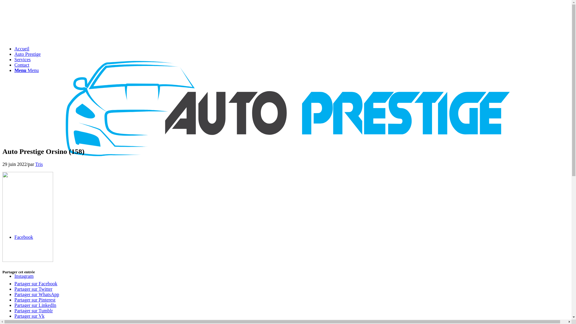 The image size is (576, 324). I want to click on Contact, so click(22, 65).